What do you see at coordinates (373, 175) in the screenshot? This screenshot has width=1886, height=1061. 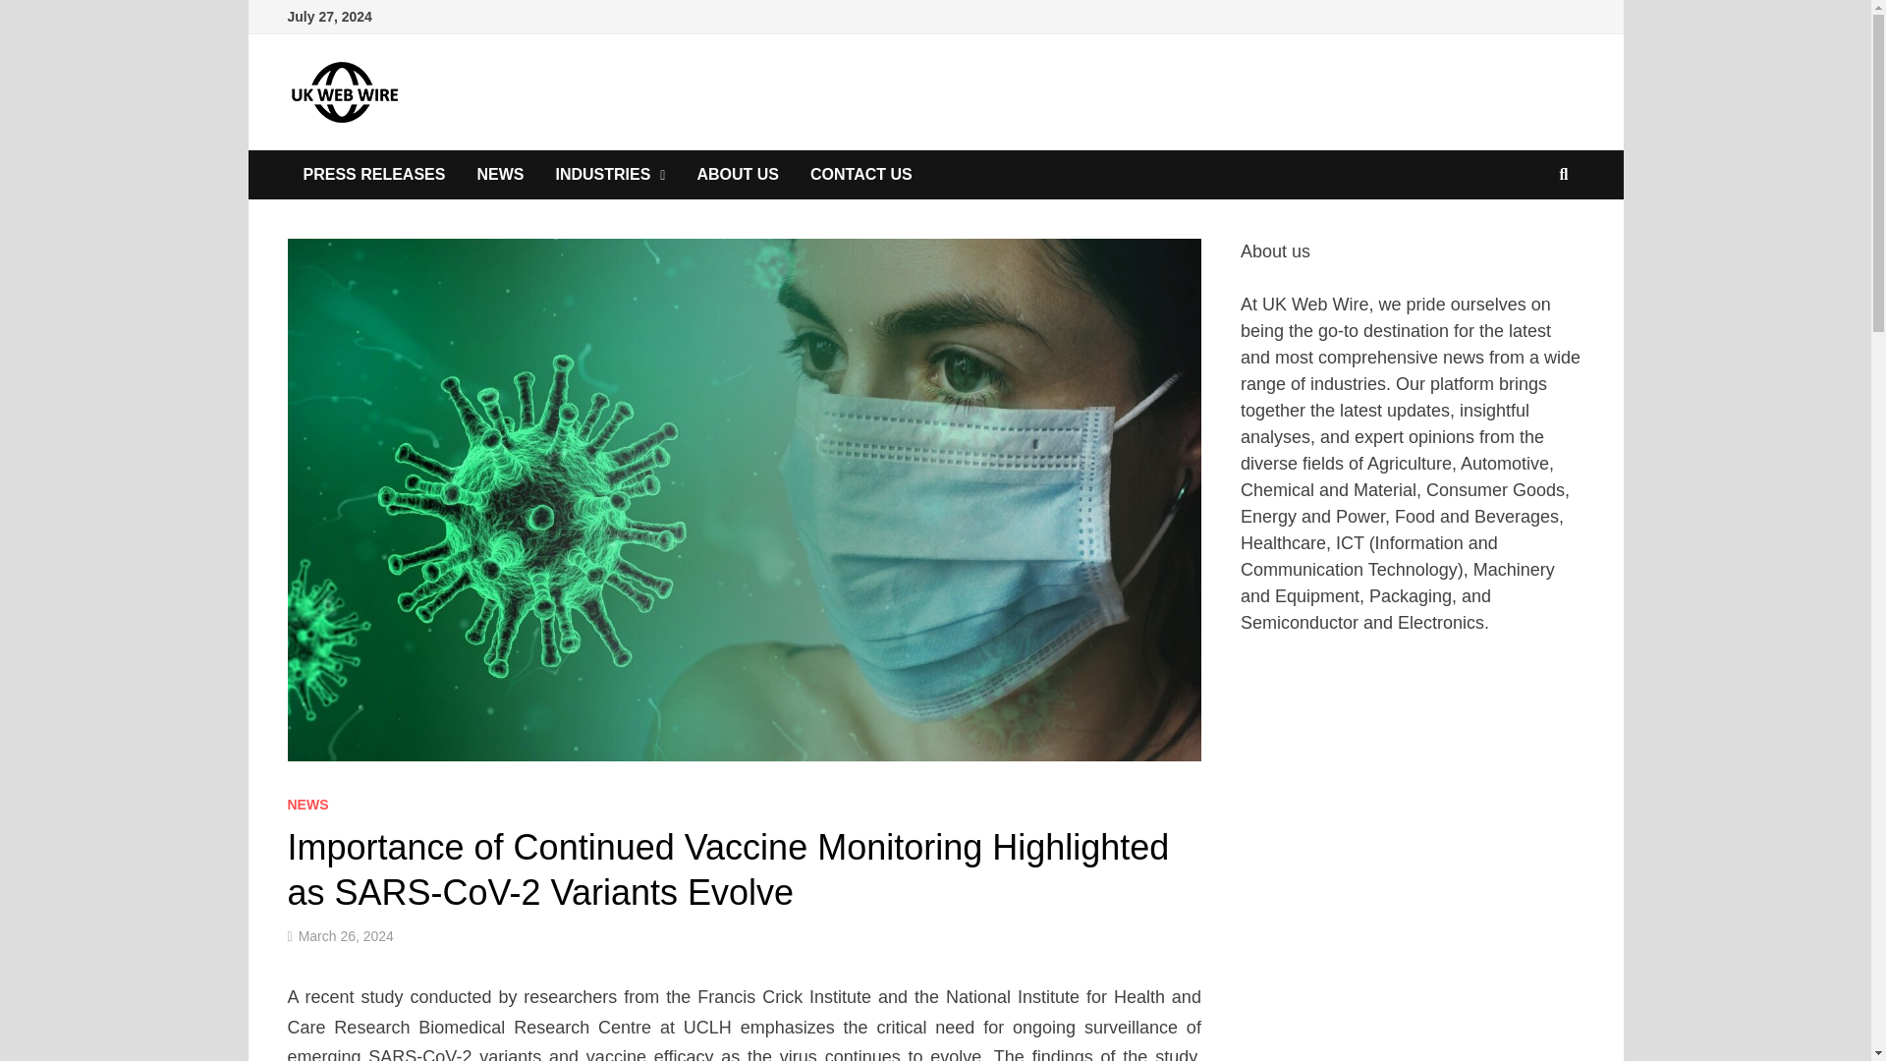 I see `PRESS RELEASES` at bounding box center [373, 175].